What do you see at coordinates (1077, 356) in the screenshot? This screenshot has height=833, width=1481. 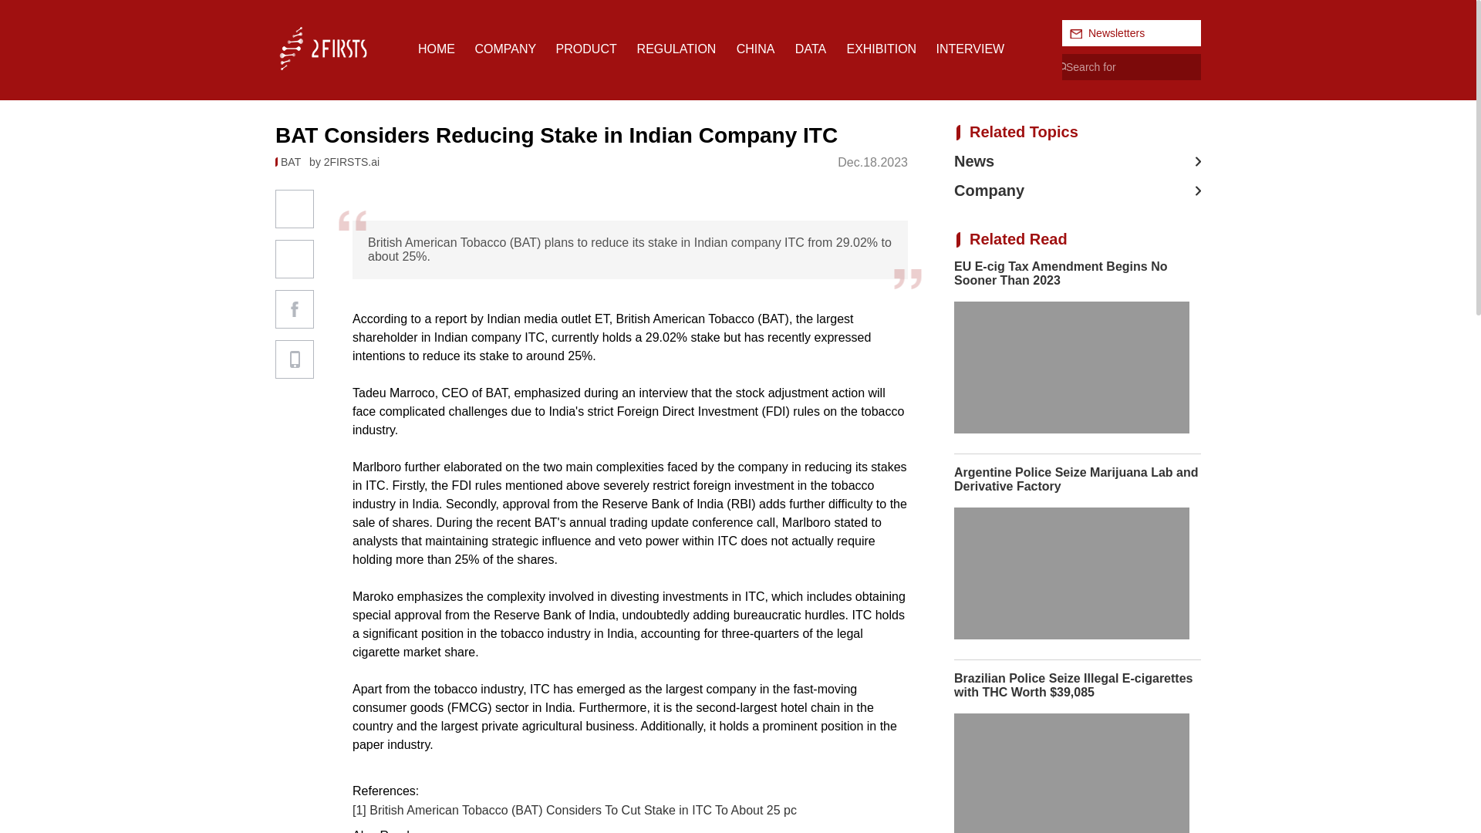 I see `EU E-cig Tax Amendment Begins No Sooner Than 2023` at bounding box center [1077, 356].